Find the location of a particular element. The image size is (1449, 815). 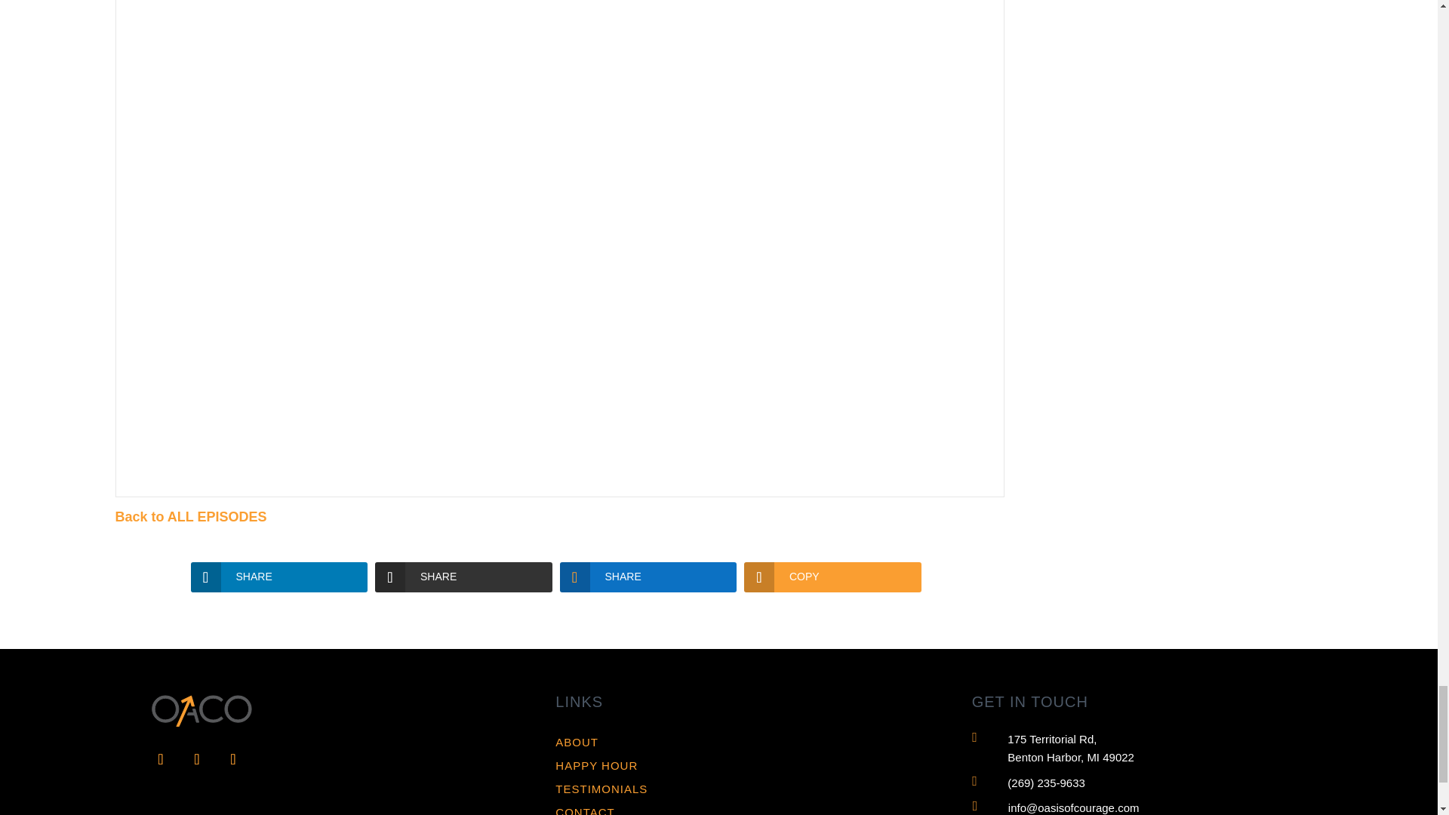

SHARE is located at coordinates (278, 577).